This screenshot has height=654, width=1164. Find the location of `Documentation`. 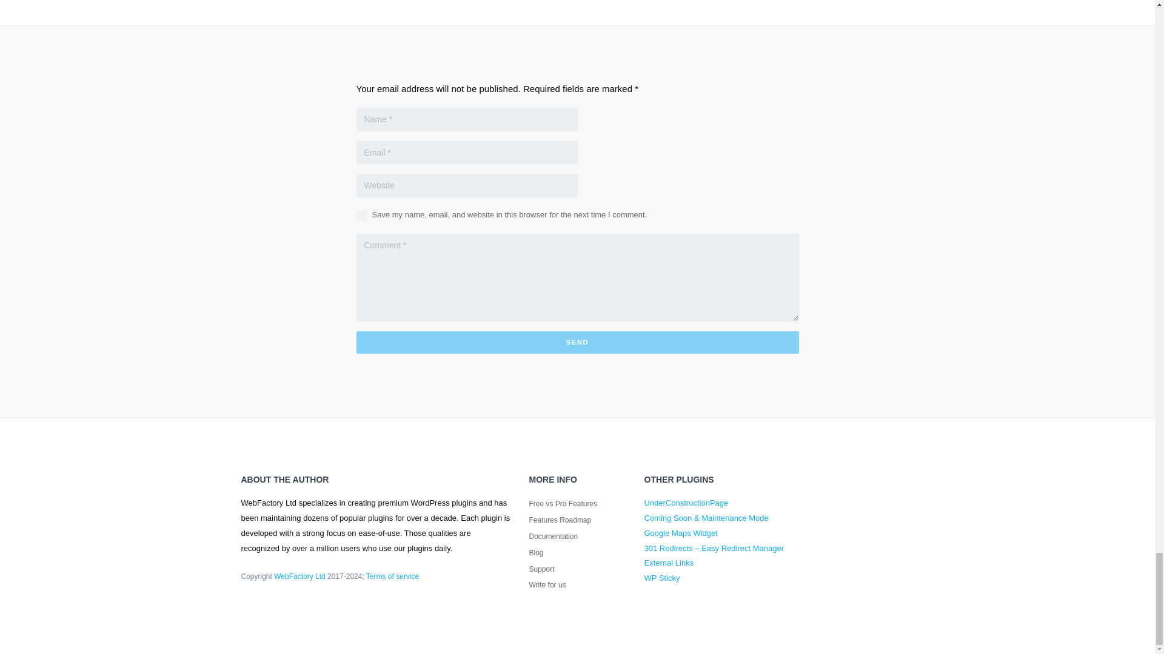

Documentation is located at coordinates (577, 537).